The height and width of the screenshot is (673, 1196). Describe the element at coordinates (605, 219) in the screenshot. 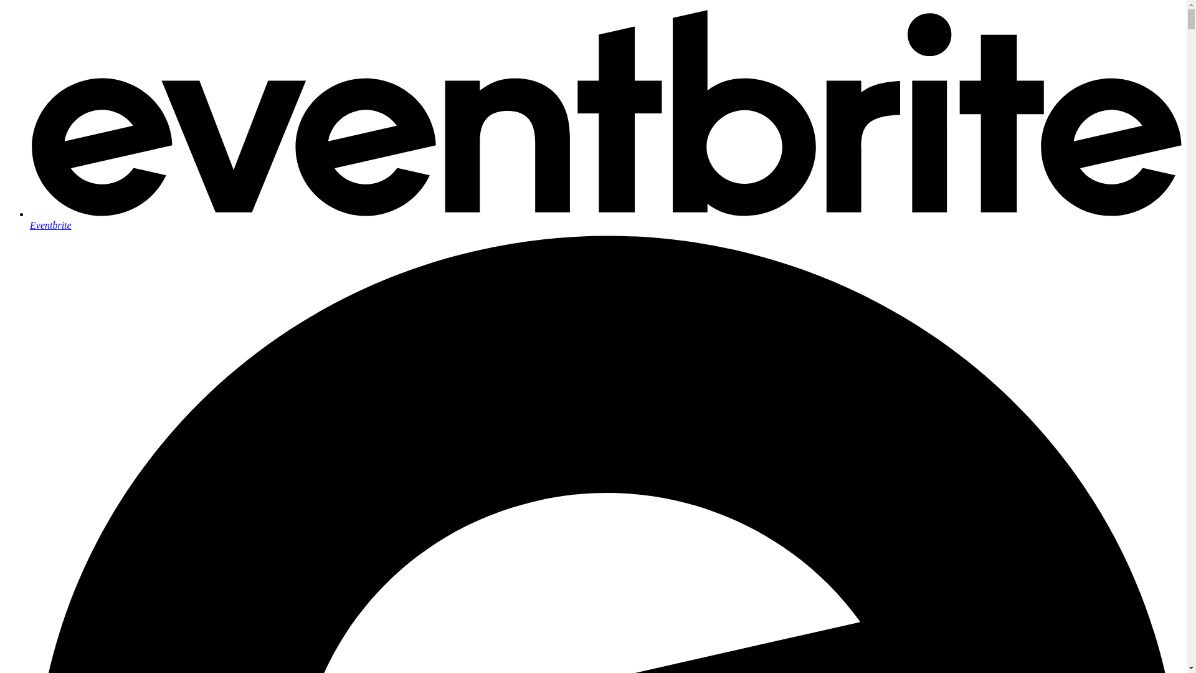

I see `Eventbrite` at that location.